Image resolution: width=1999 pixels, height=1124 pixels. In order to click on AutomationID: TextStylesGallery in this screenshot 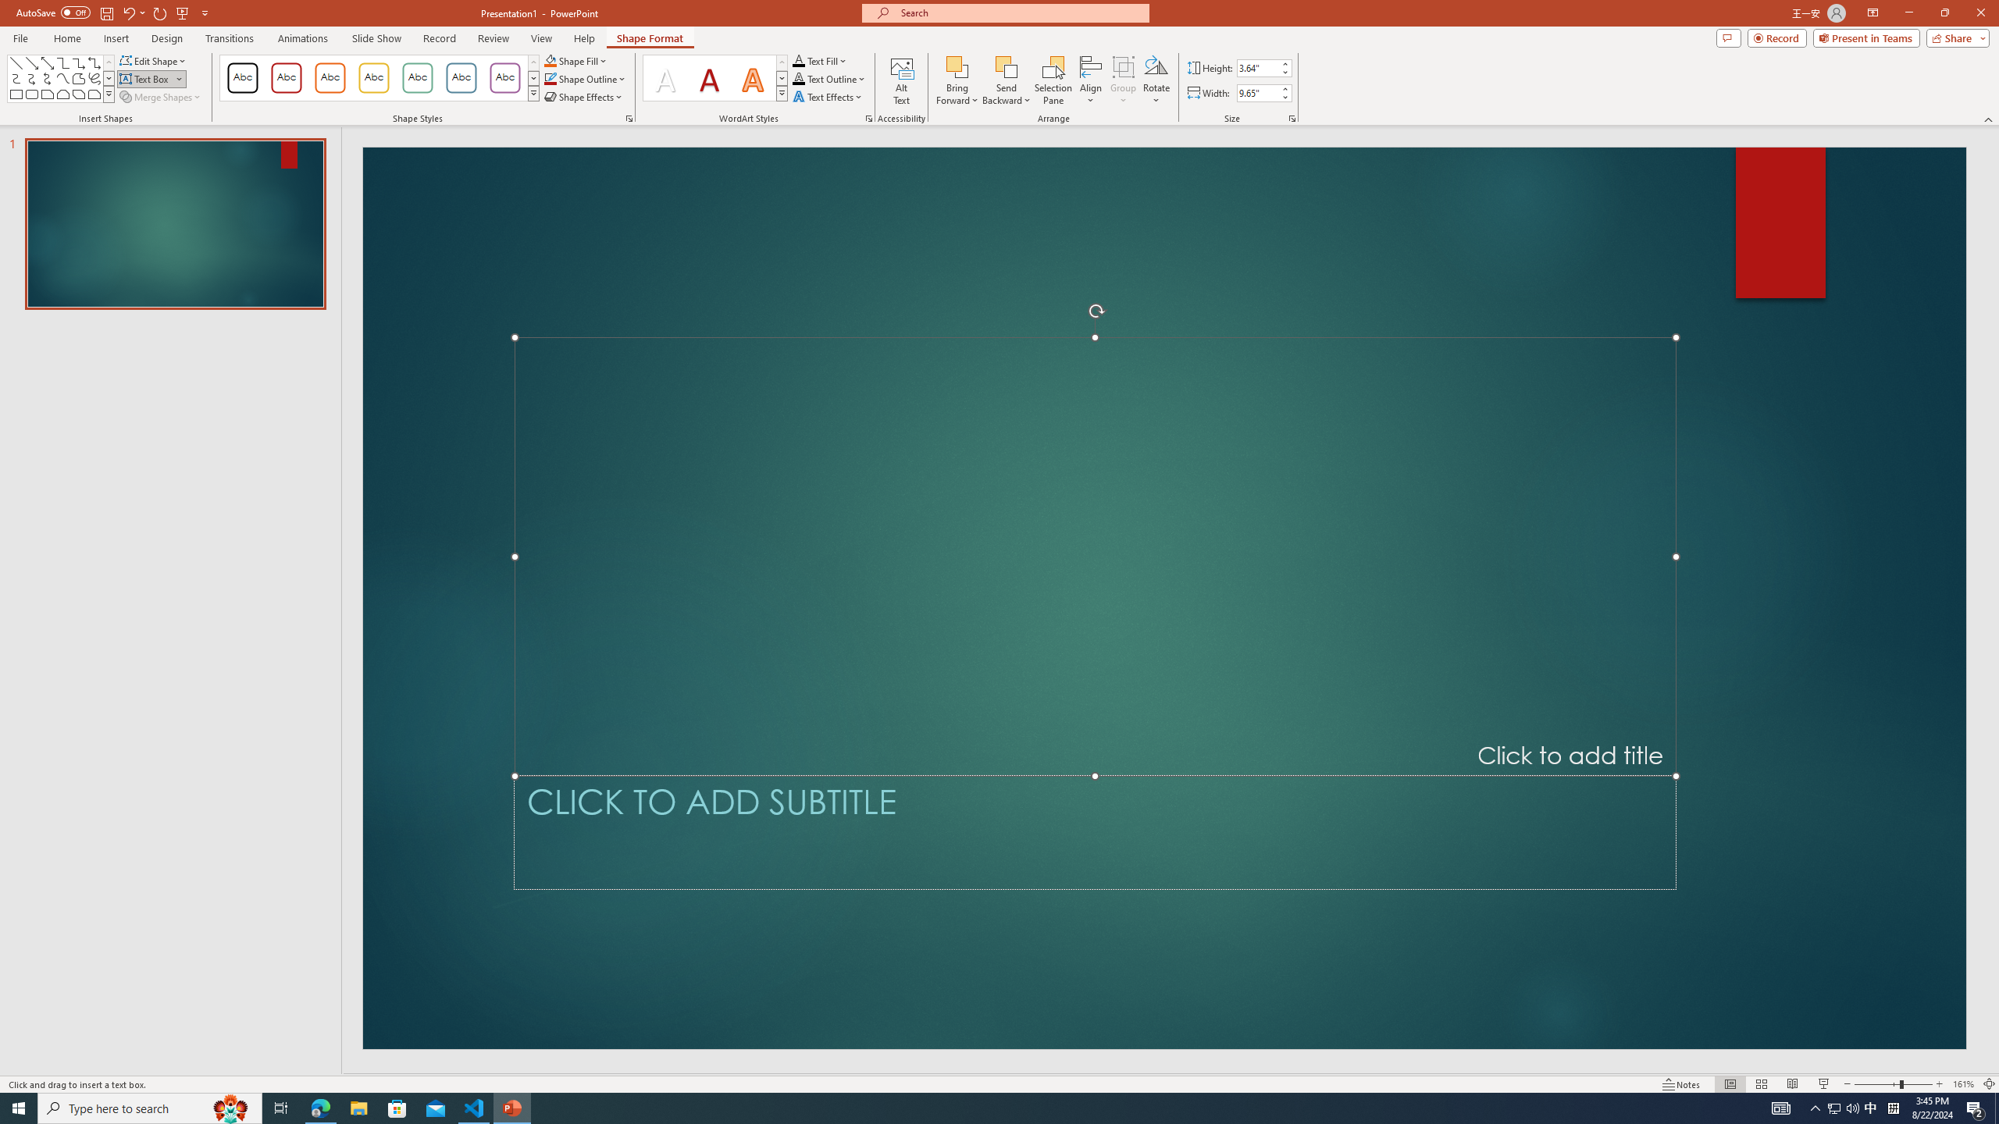, I will do `click(715, 78)`.